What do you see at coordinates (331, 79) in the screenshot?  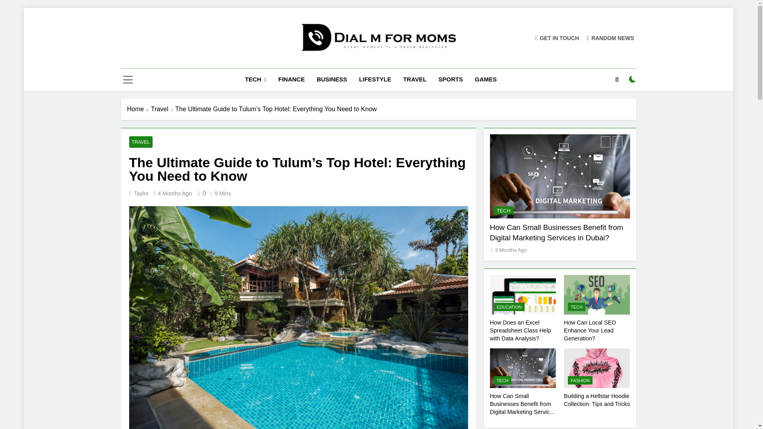 I see `BUSINESS` at bounding box center [331, 79].